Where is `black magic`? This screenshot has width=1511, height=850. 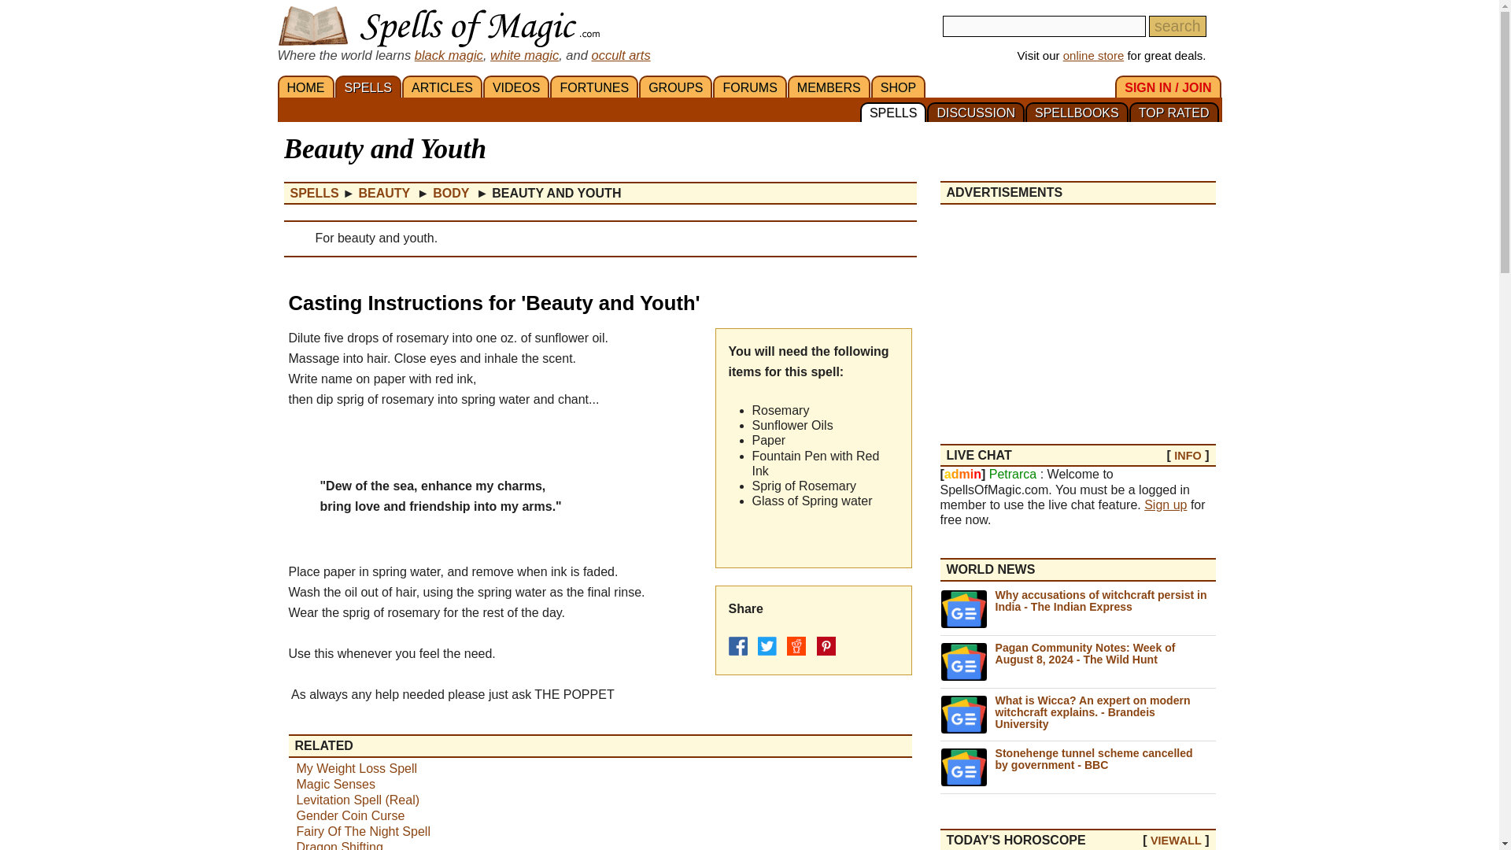 black magic is located at coordinates (449, 54).